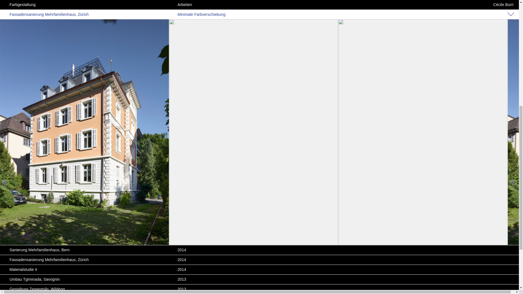  Describe the element at coordinates (261, 211) in the screenshot. I see `Arbeiten` at that location.